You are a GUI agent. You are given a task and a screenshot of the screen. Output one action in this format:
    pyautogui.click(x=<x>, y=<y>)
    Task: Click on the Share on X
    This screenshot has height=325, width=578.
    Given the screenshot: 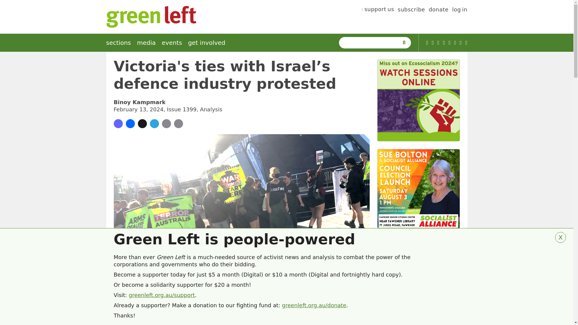 What is the action you would take?
    pyautogui.click(x=142, y=123)
    